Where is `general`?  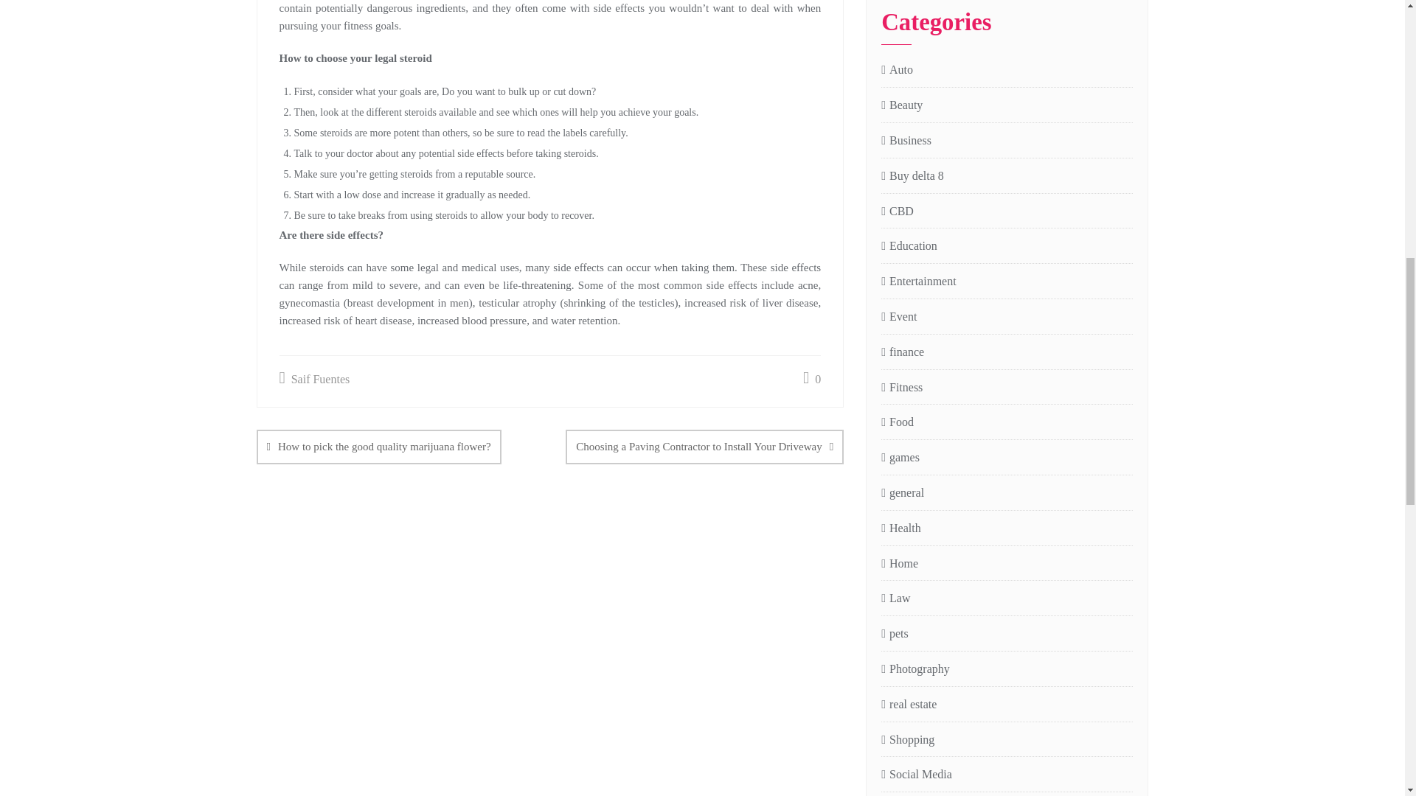
general is located at coordinates (903, 492).